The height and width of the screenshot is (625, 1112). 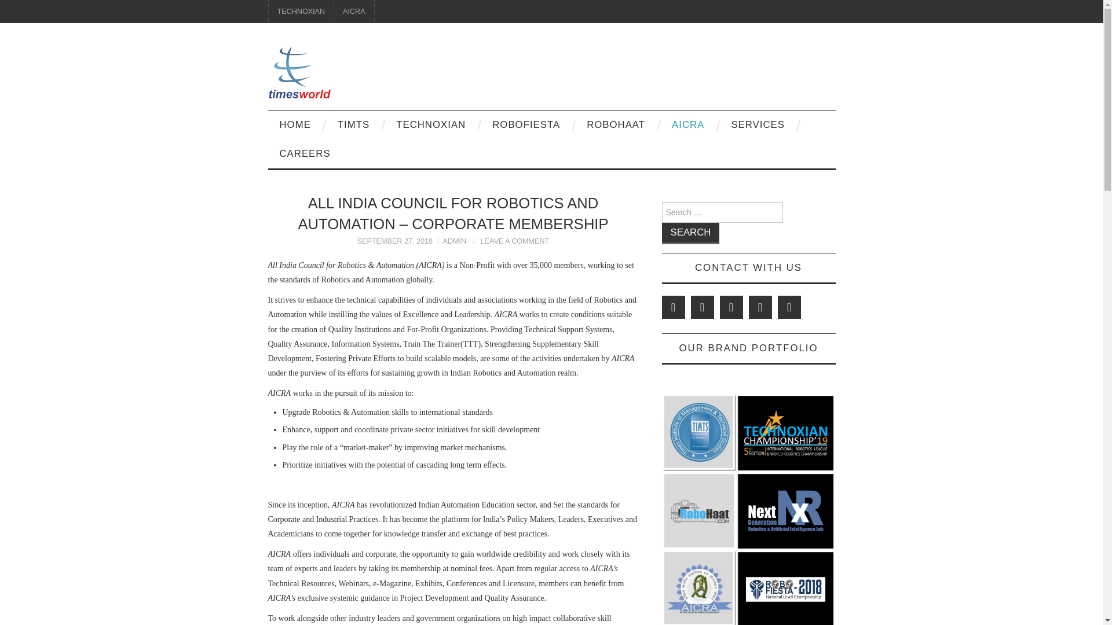 What do you see at coordinates (789, 307) in the screenshot?
I see `YouTube` at bounding box center [789, 307].